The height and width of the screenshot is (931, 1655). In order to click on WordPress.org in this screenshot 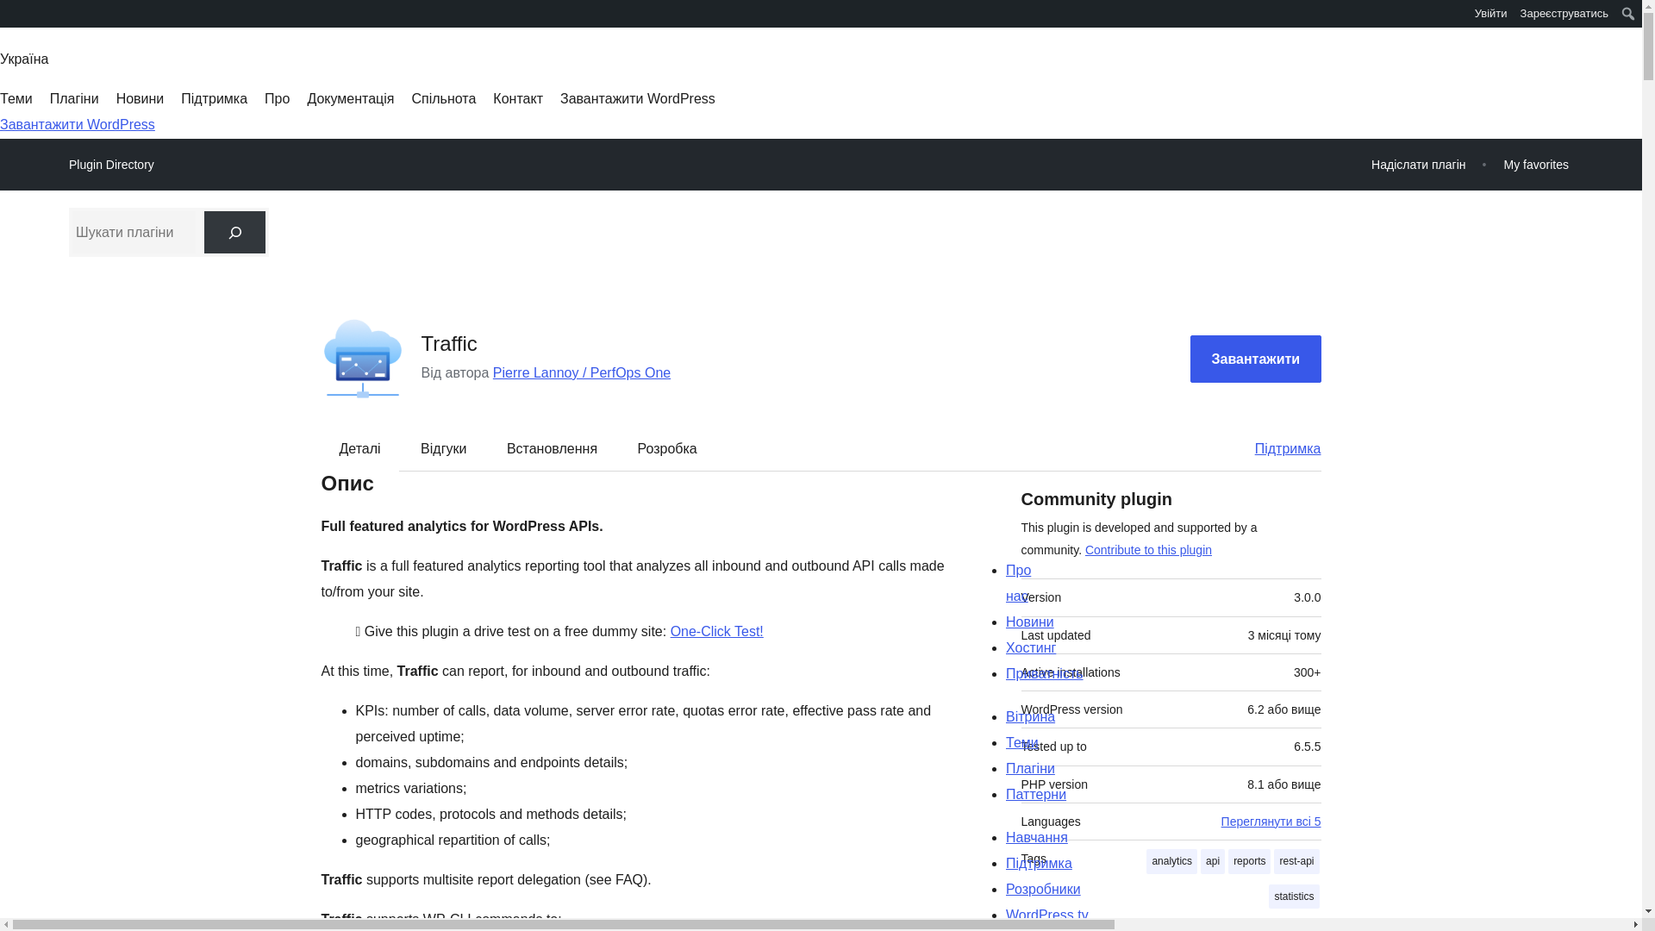, I will do `click(12, 12)`.